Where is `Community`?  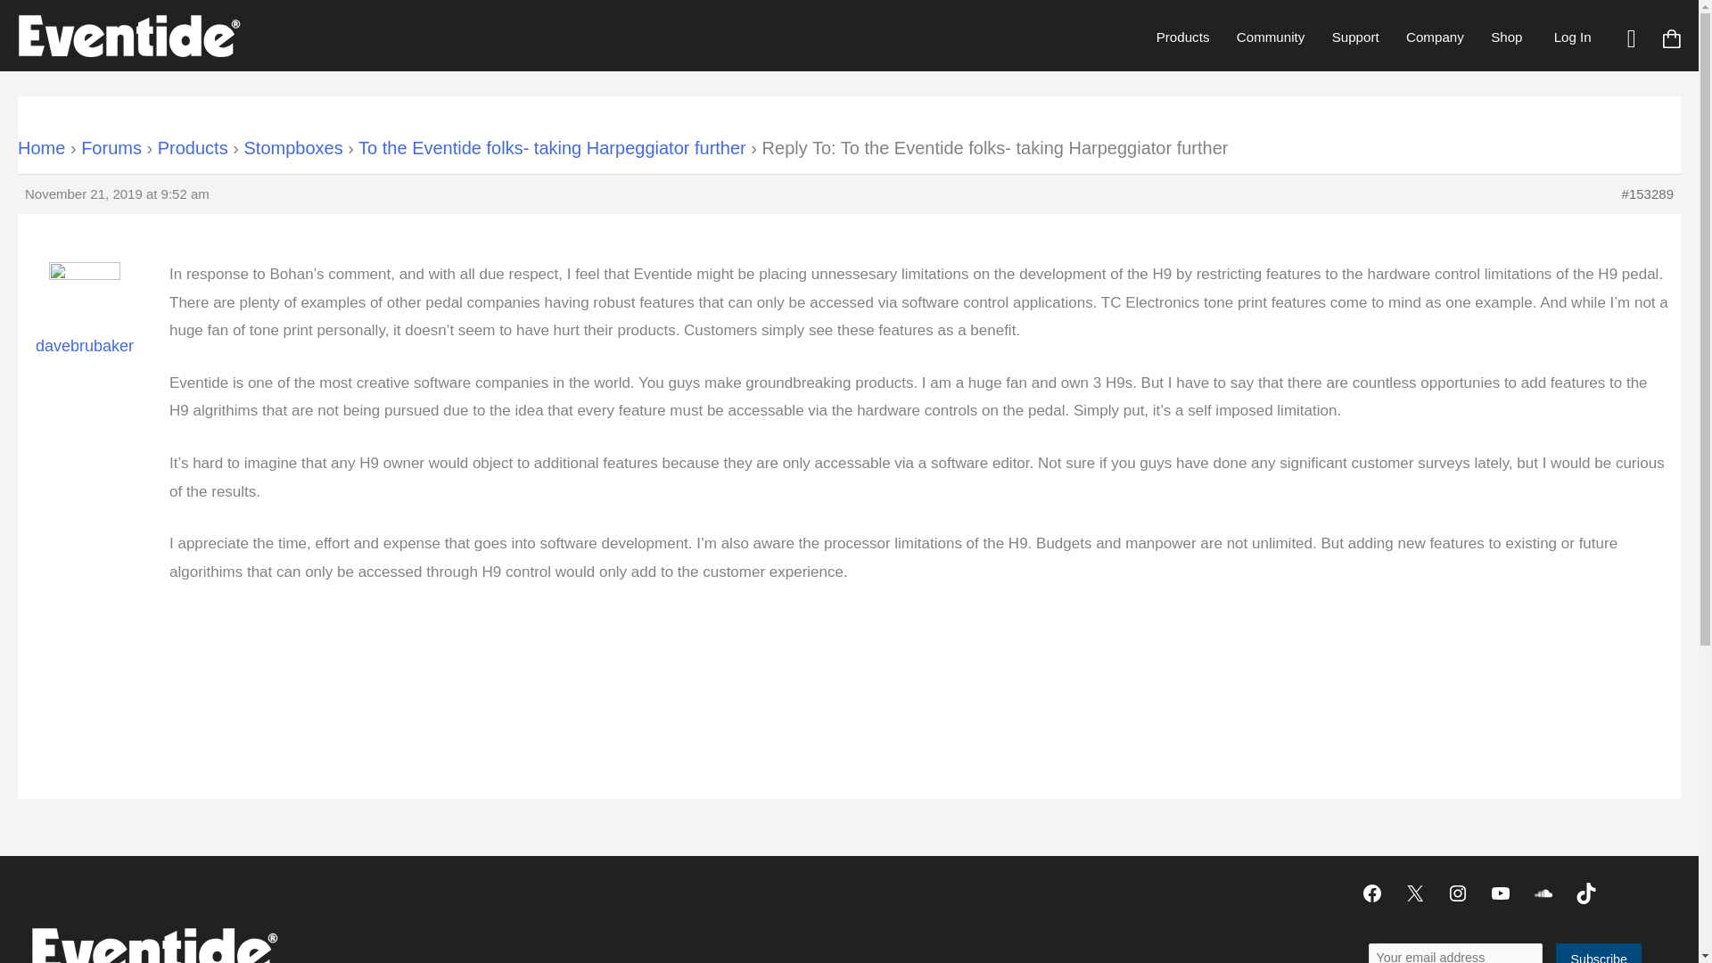 Community is located at coordinates (1271, 37).